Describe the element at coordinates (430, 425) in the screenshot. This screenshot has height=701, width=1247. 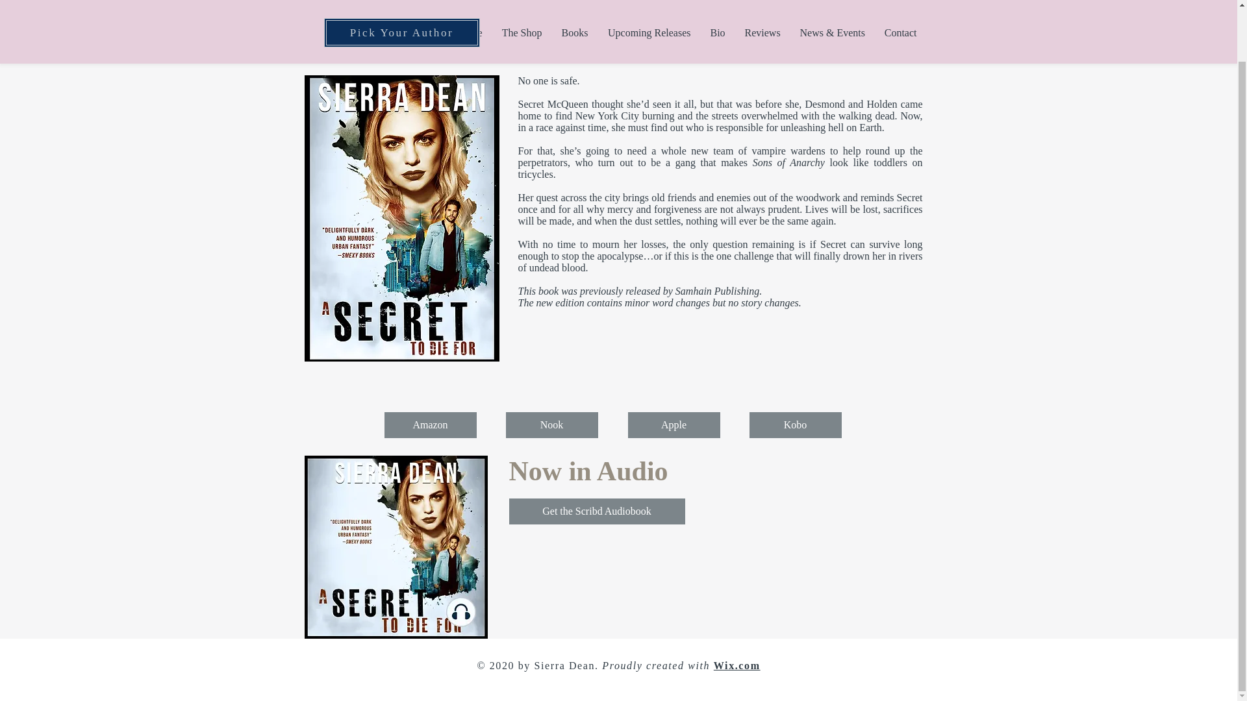
I see `Amazon` at that location.